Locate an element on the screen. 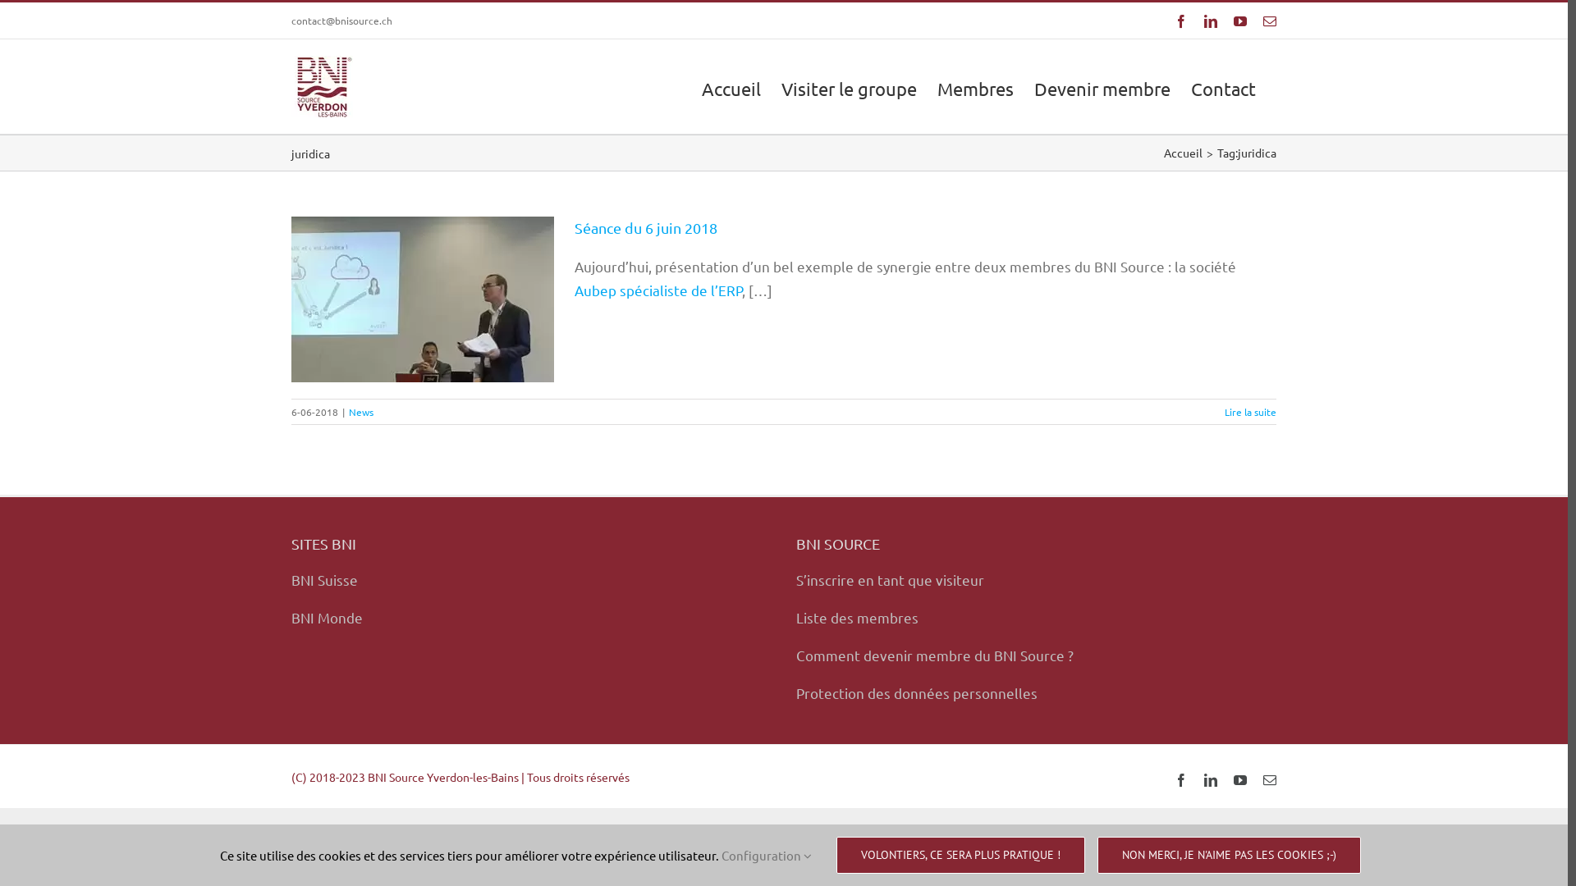 This screenshot has height=886, width=1576. Configuration is located at coordinates (765, 855).